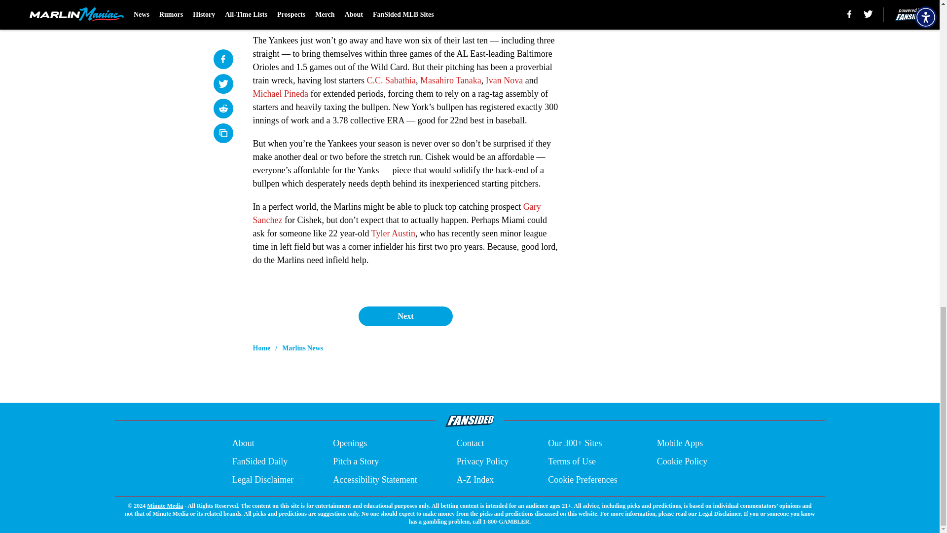 This screenshot has height=533, width=947. What do you see at coordinates (302, 348) in the screenshot?
I see `Marlins News` at bounding box center [302, 348].